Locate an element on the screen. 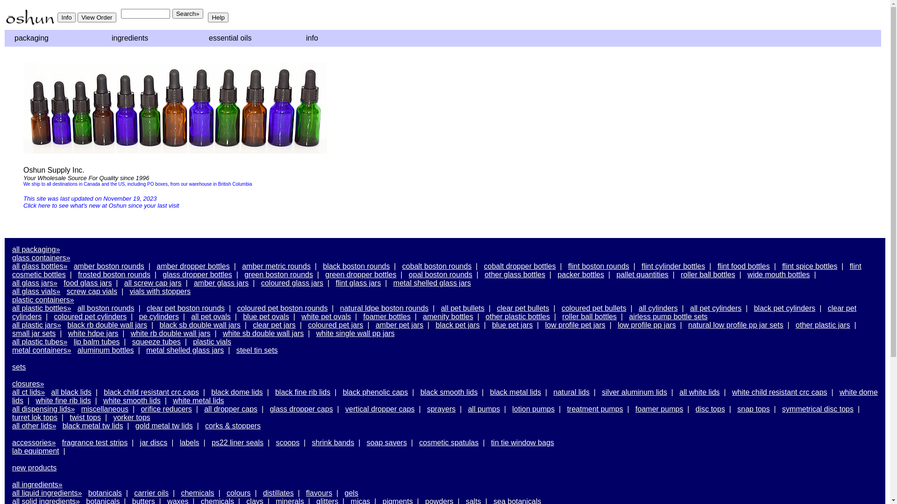 This screenshot has width=897, height=504. symmetrical disc tops is located at coordinates (818, 409).